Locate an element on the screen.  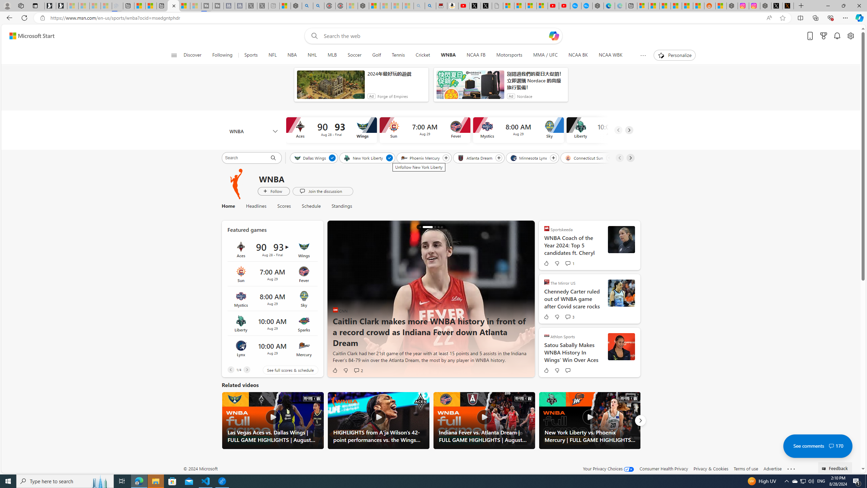
MLB is located at coordinates (332, 55).